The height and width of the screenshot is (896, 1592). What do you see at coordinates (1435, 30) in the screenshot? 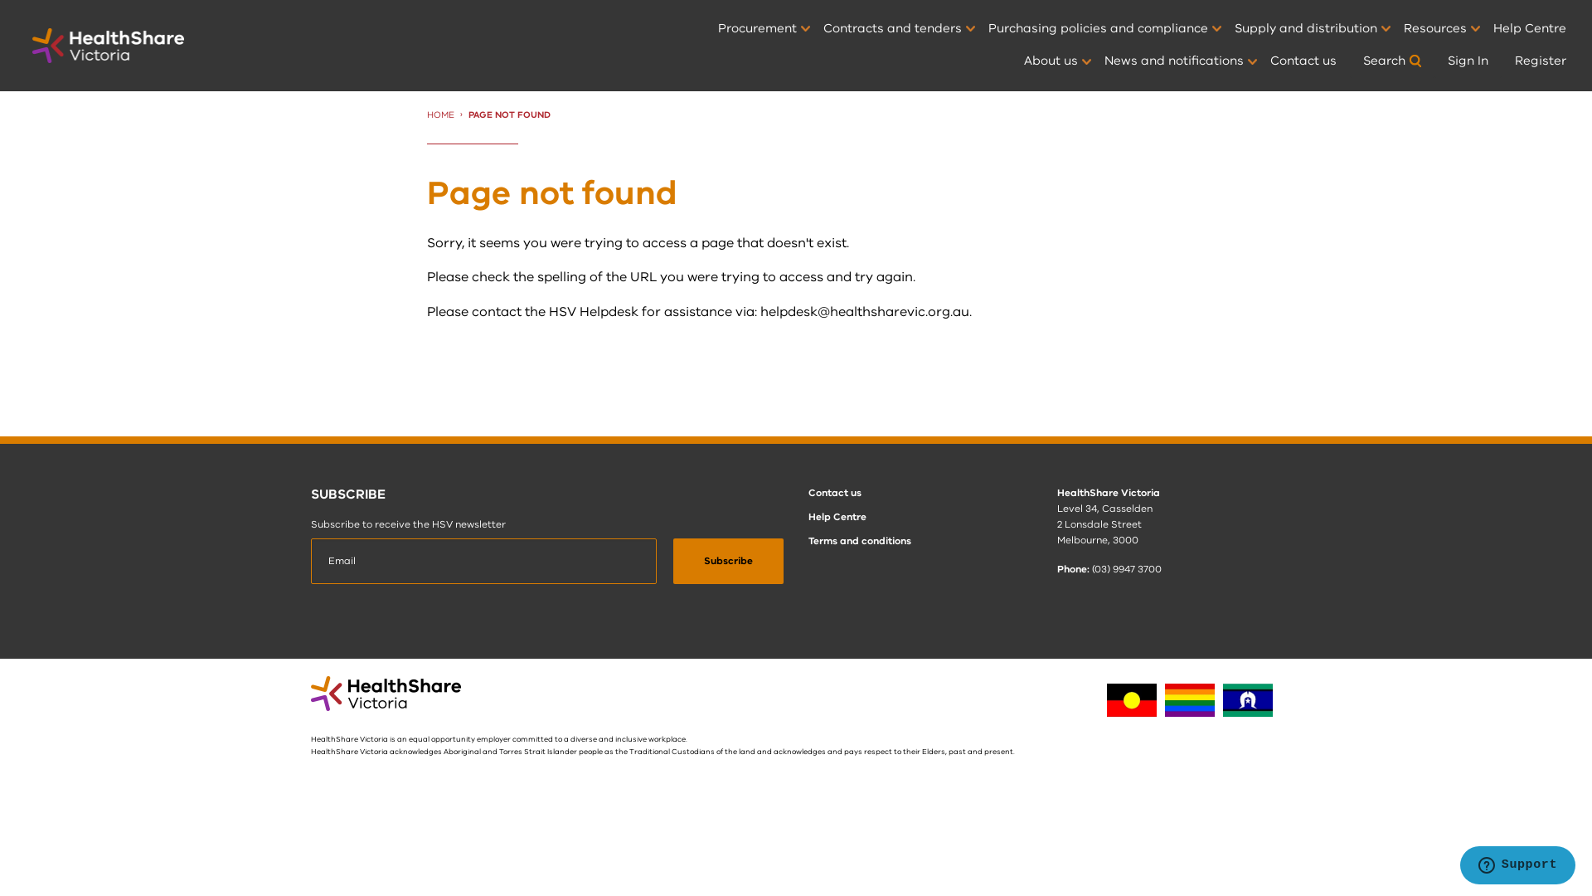
I see `Resources` at bounding box center [1435, 30].